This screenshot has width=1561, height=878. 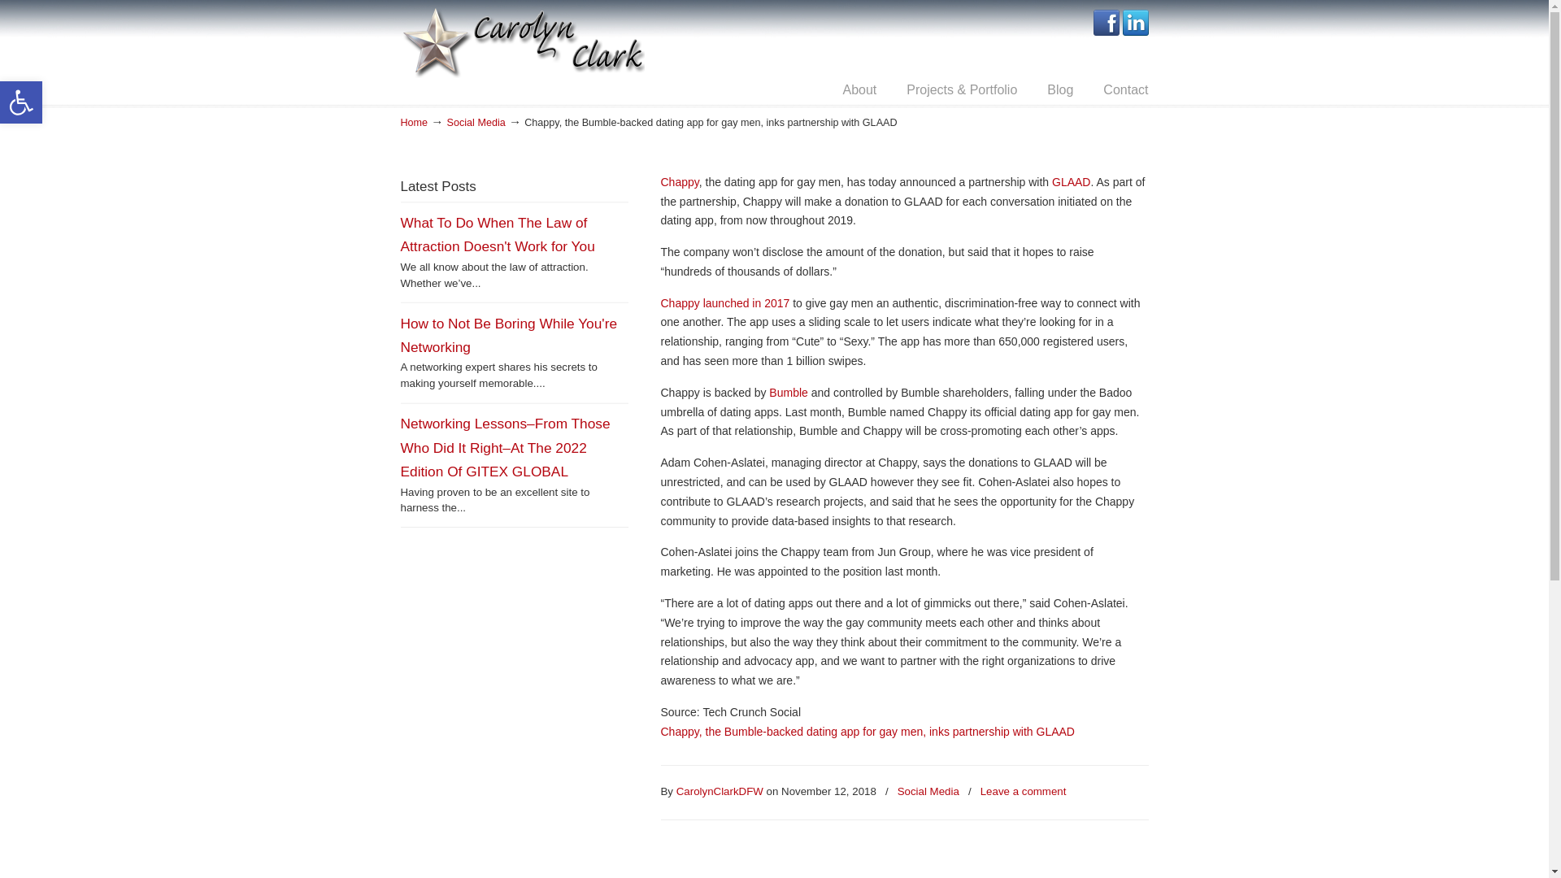 I want to click on Accessibility Tools, so click(x=21, y=102).